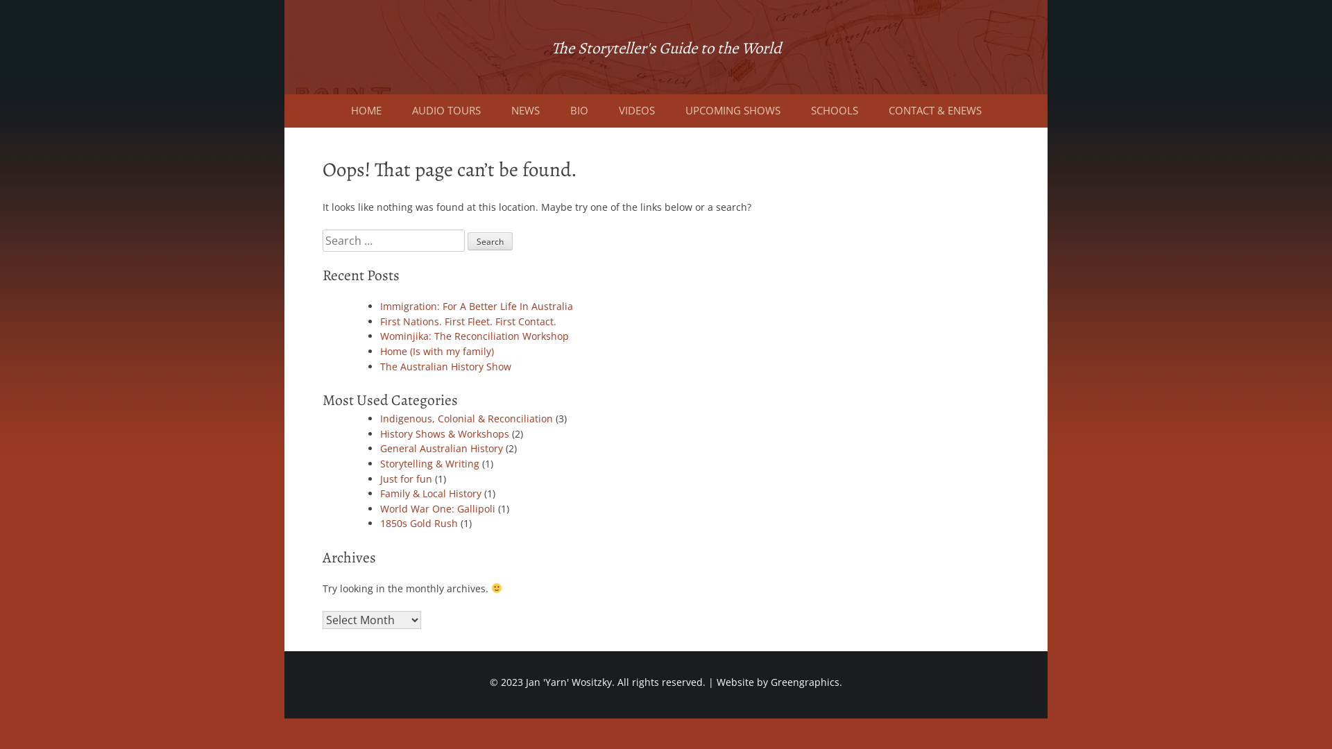 The height and width of the screenshot is (749, 1332). I want to click on HOME, so click(366, 111).